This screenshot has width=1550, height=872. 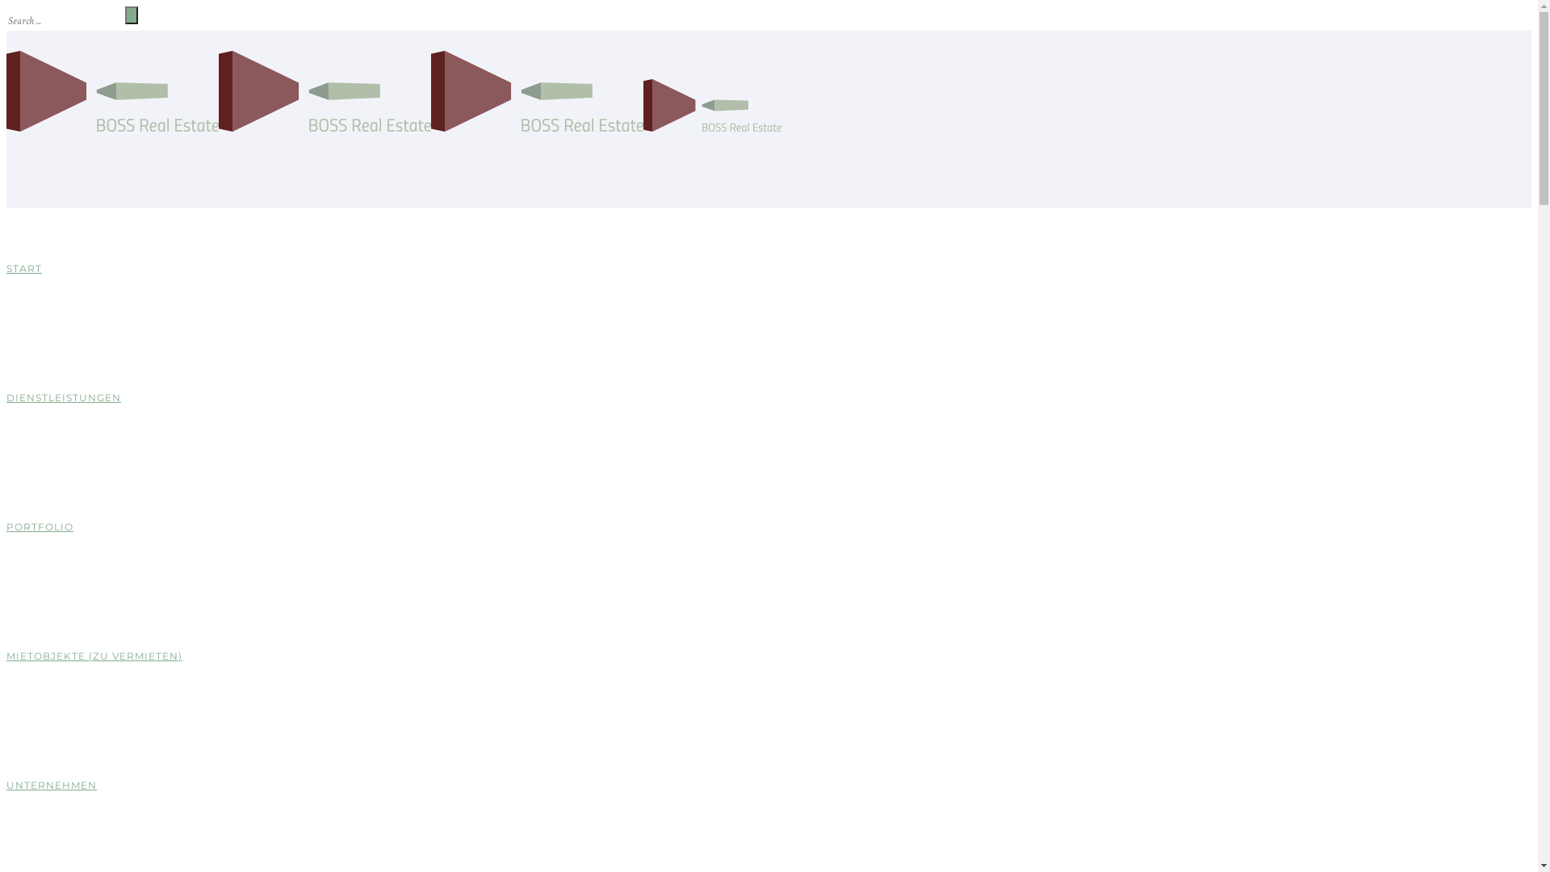 What do you see at coordinates (64, 397) in the screenshot?
I see `DIENSTLEISTUNGEN` at bounding box center [64, 397].